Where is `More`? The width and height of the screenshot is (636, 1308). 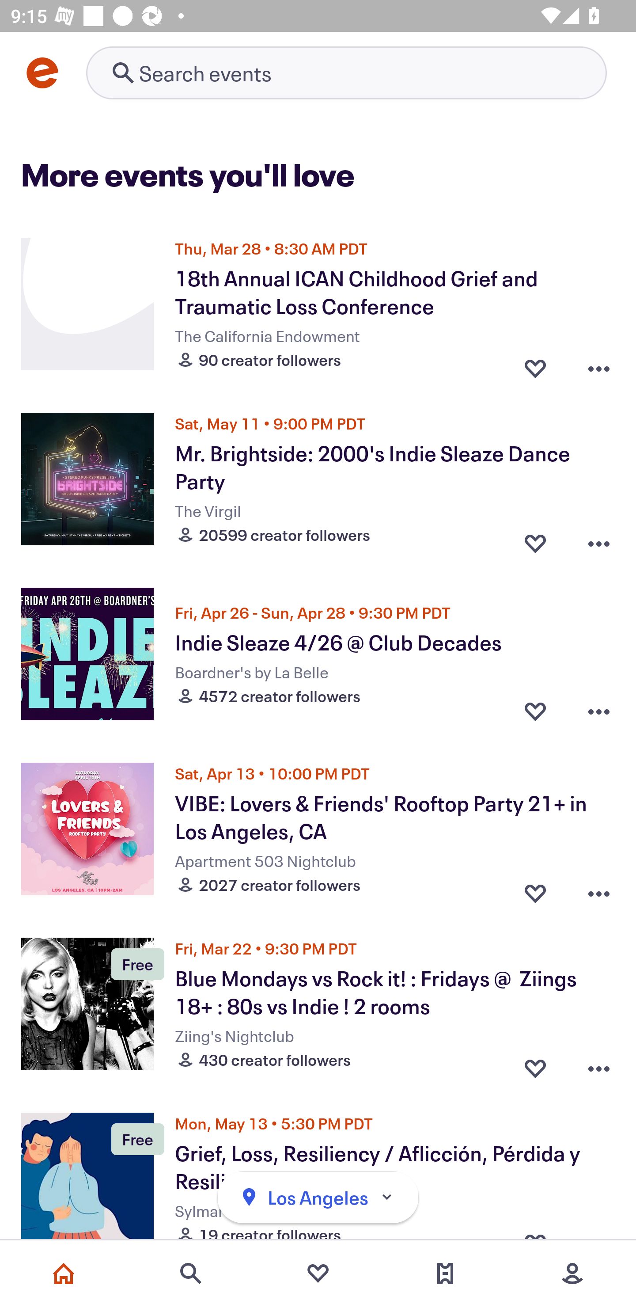
More is located at coordinates (572, 1274).